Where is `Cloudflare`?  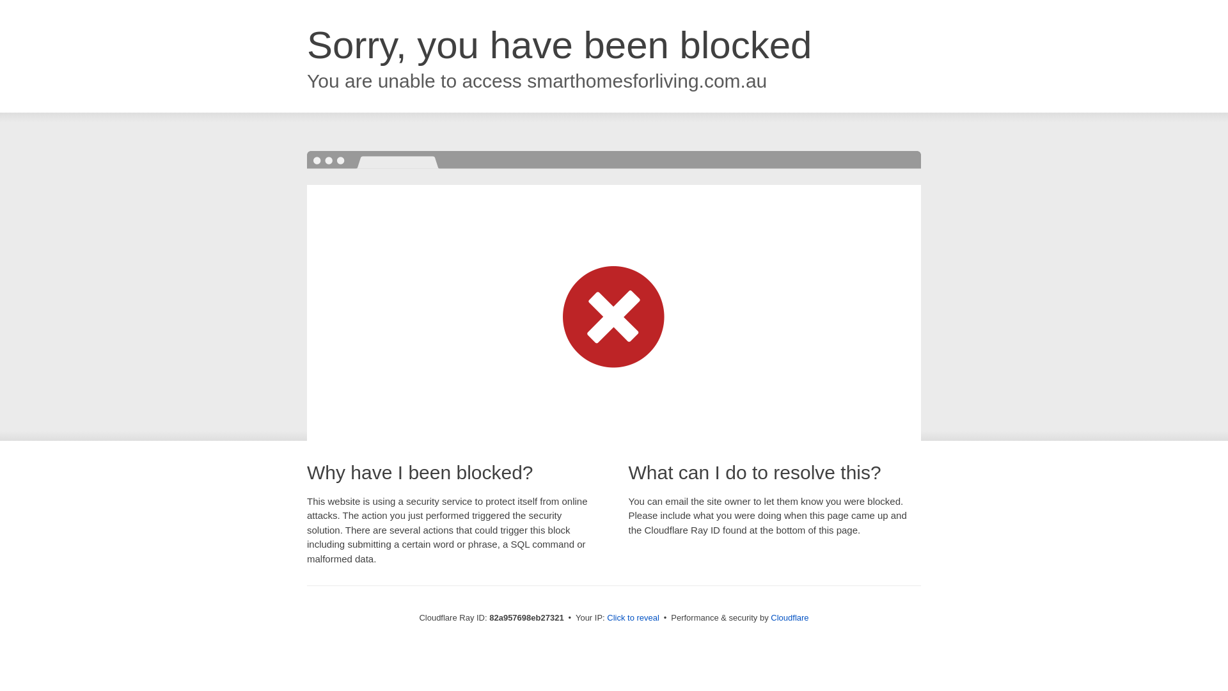 Cloudflare is located at coordinates (789, 618).